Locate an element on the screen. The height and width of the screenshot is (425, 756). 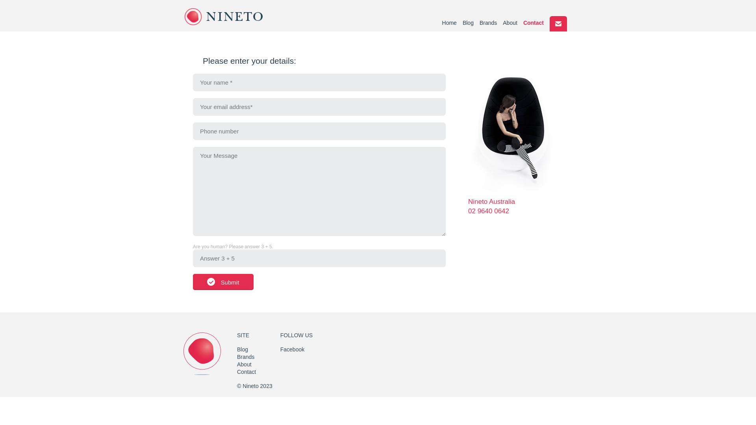
Brands is located at coordinates (488, 23).